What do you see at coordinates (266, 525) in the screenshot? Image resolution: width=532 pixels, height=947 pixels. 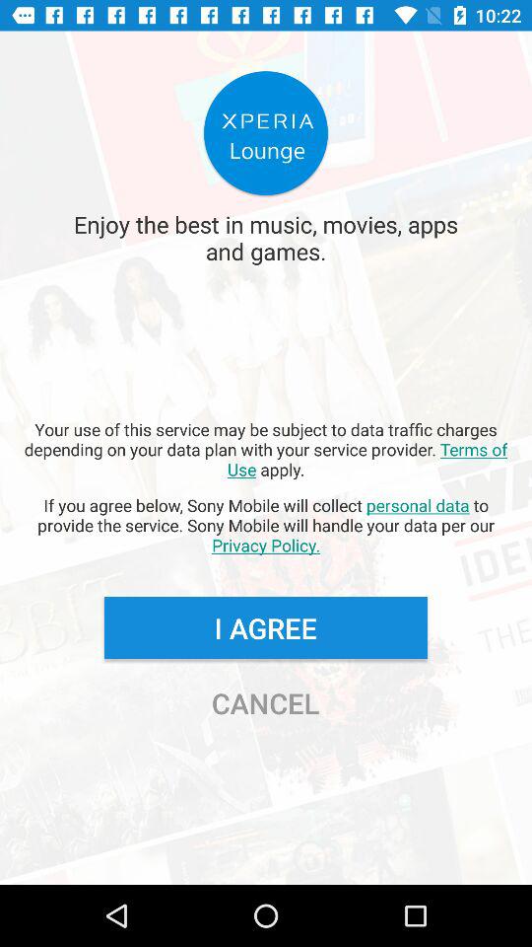 I see `launch app below the your use of app` at bounding box center [266, 525].